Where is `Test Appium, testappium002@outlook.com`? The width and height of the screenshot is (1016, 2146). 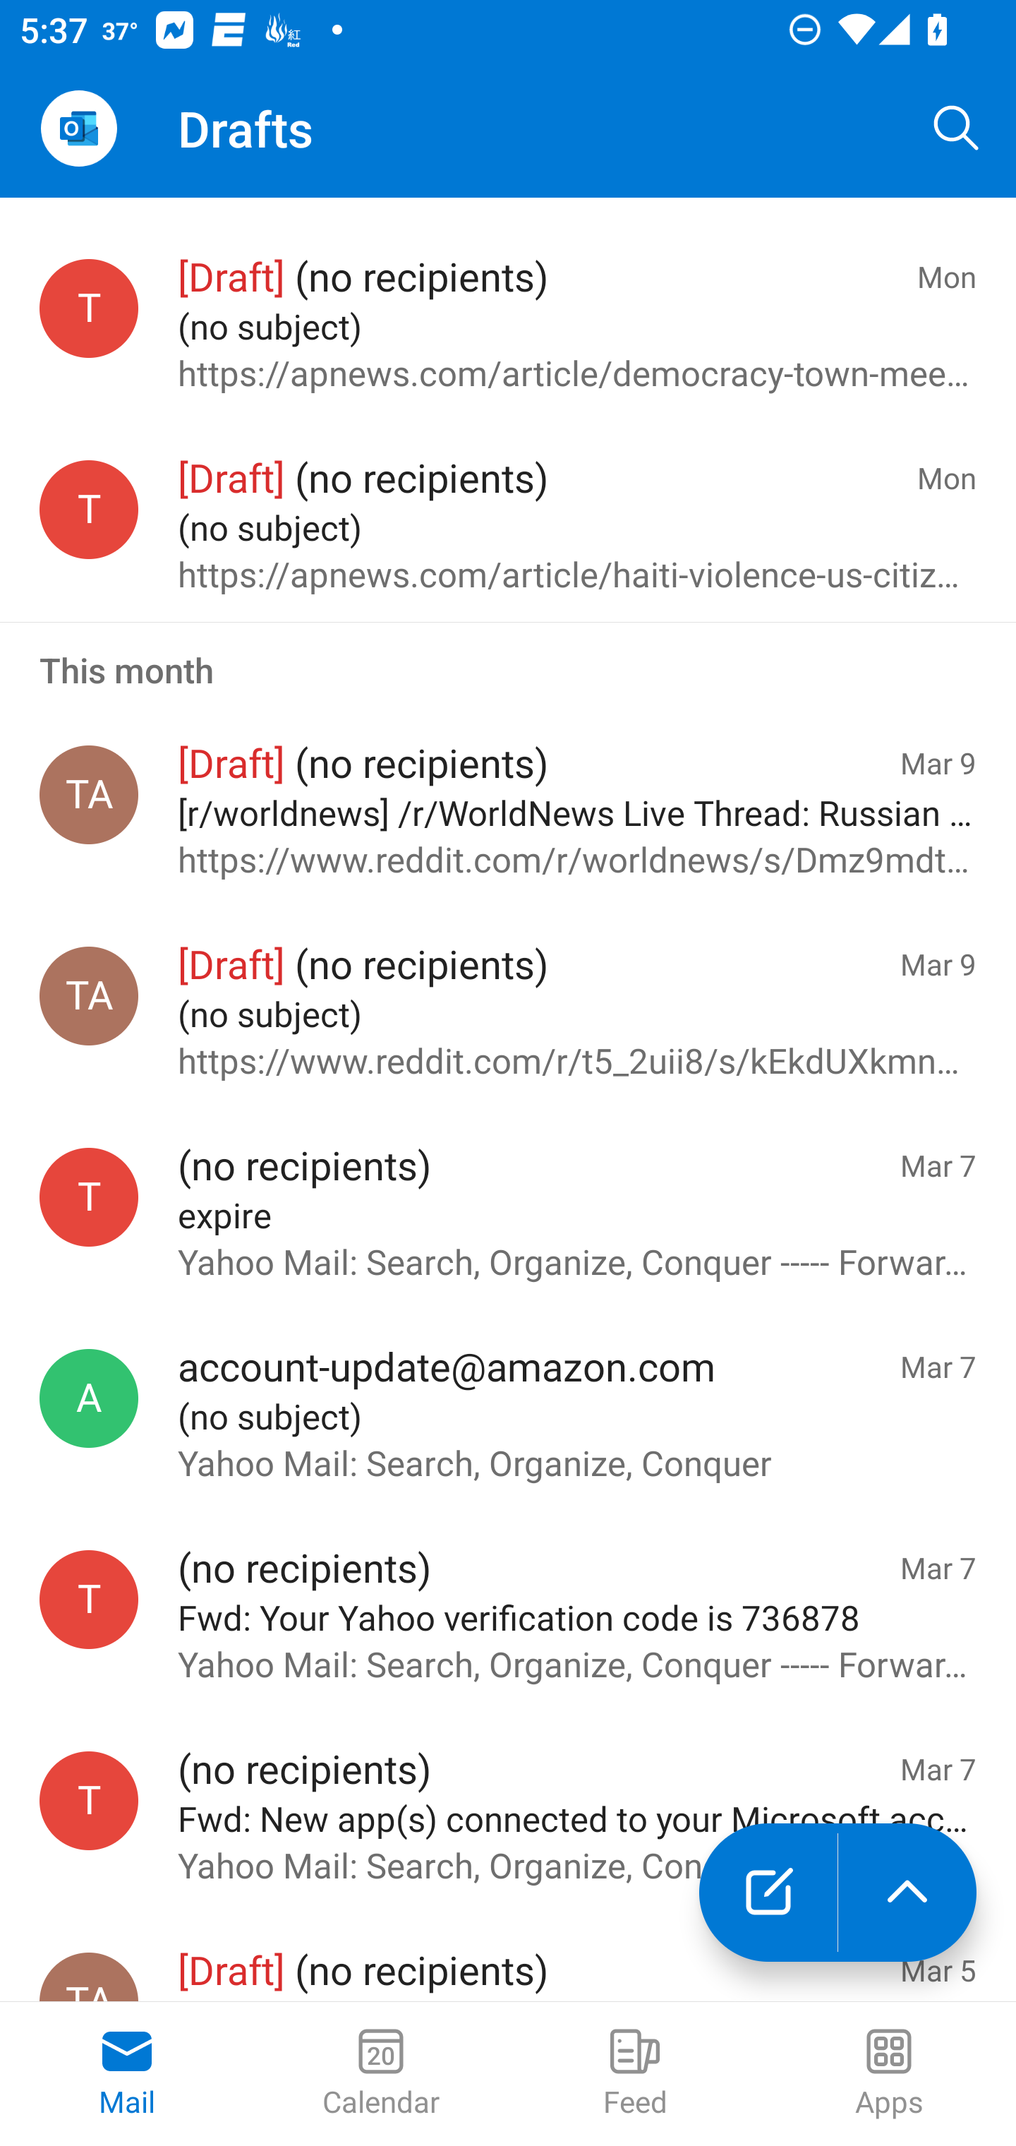 Test Appium, testappium002@outlook.com is located at coordinates (89, 793).